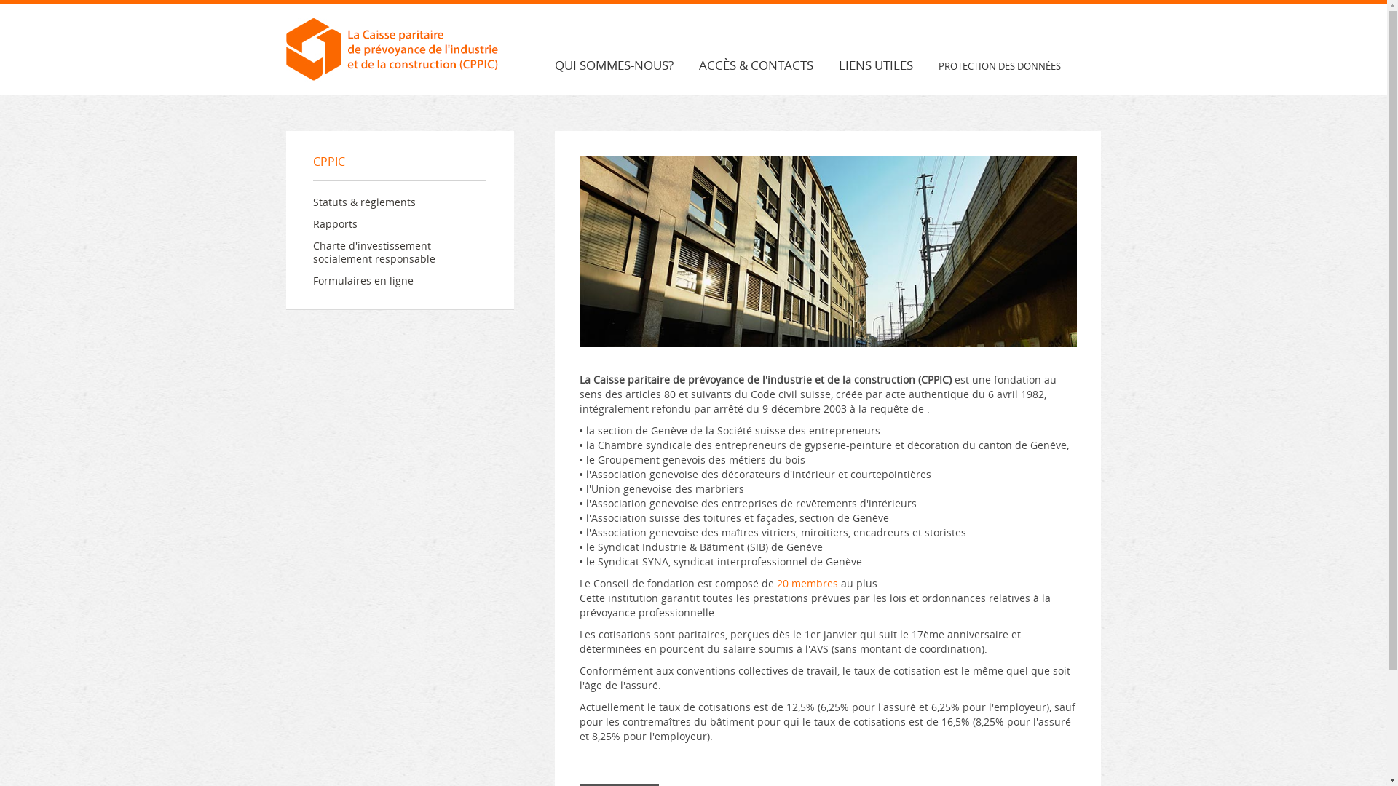 This screenshot has height=786, width=1398. I want to click on LIENS UTILES, so click(888, 66).